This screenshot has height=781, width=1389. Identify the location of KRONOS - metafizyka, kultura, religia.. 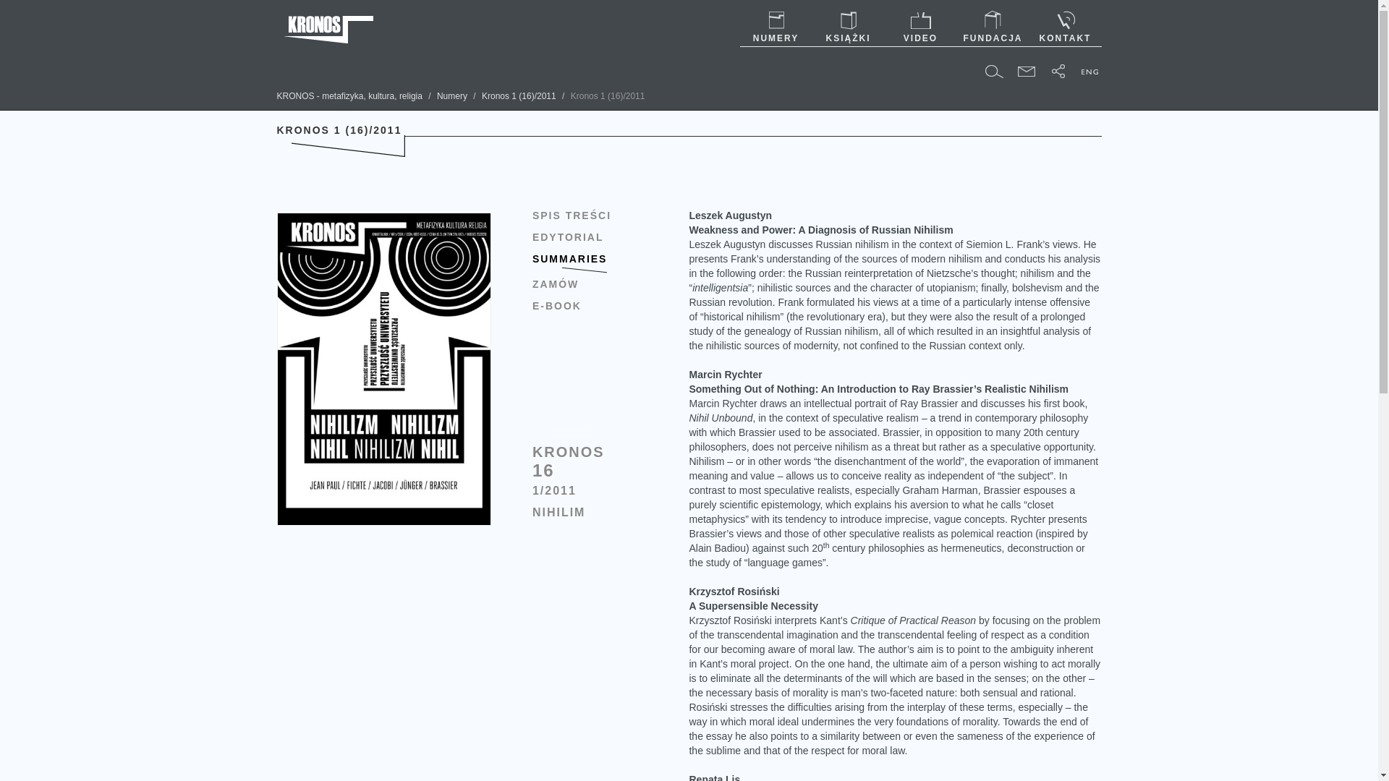
(349, 96).